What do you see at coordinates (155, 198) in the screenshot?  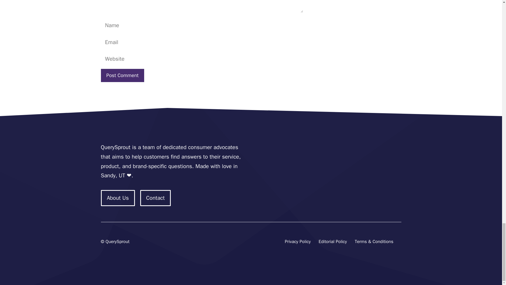 I see `Contact` at bounding box center [155, 198].